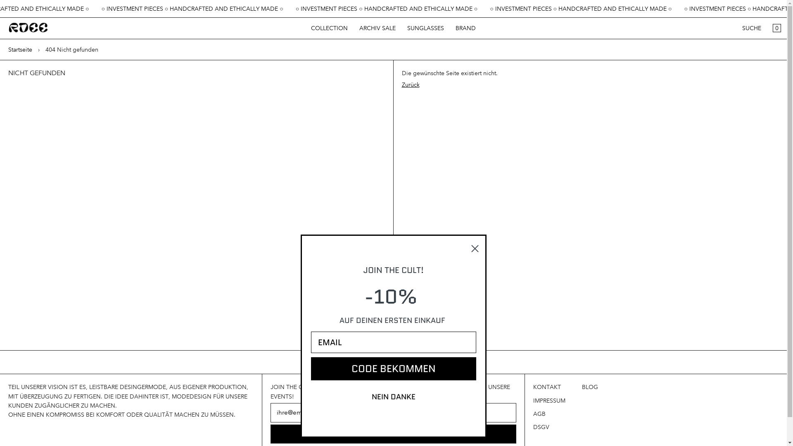  I want to click on 0, so click(777, 28).